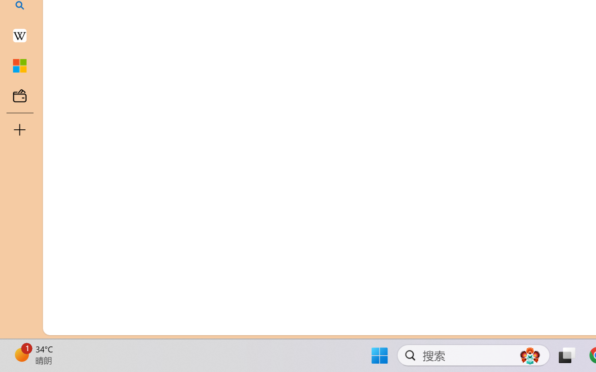 The width and height of the screenshot is (596, 372). Describe the element at coordinates (475, 113) in the screenshot. I see `Terminal (Ctrl+`)` at that location.